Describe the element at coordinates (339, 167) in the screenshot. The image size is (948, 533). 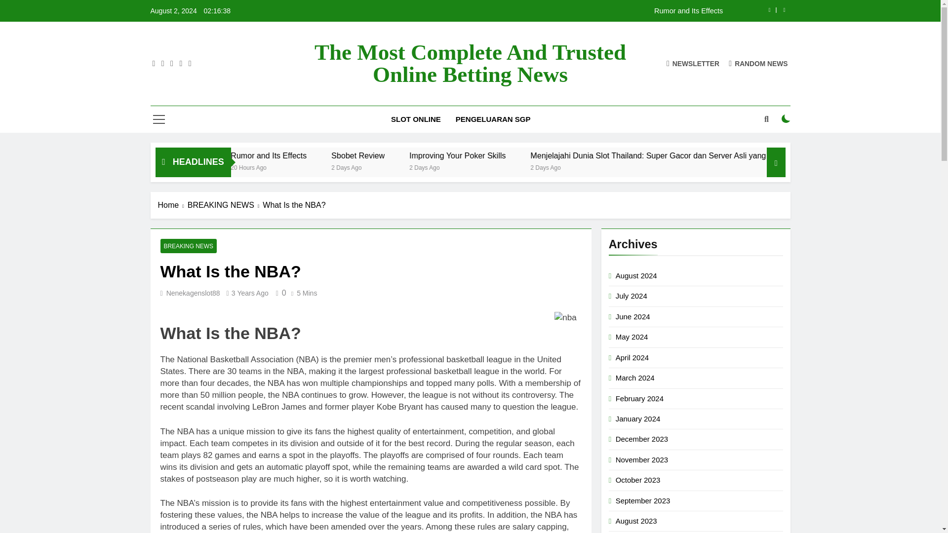
I see `20 Hours Ago` at that location.